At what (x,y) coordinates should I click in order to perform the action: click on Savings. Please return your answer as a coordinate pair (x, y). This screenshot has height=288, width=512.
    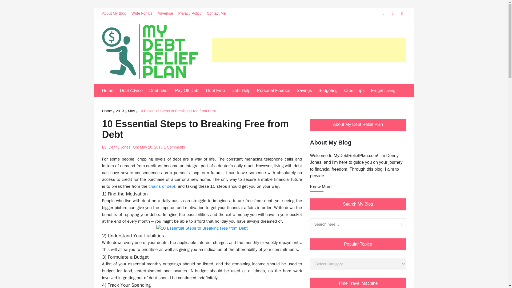
    Looking at the image, I should click on (307, 91).